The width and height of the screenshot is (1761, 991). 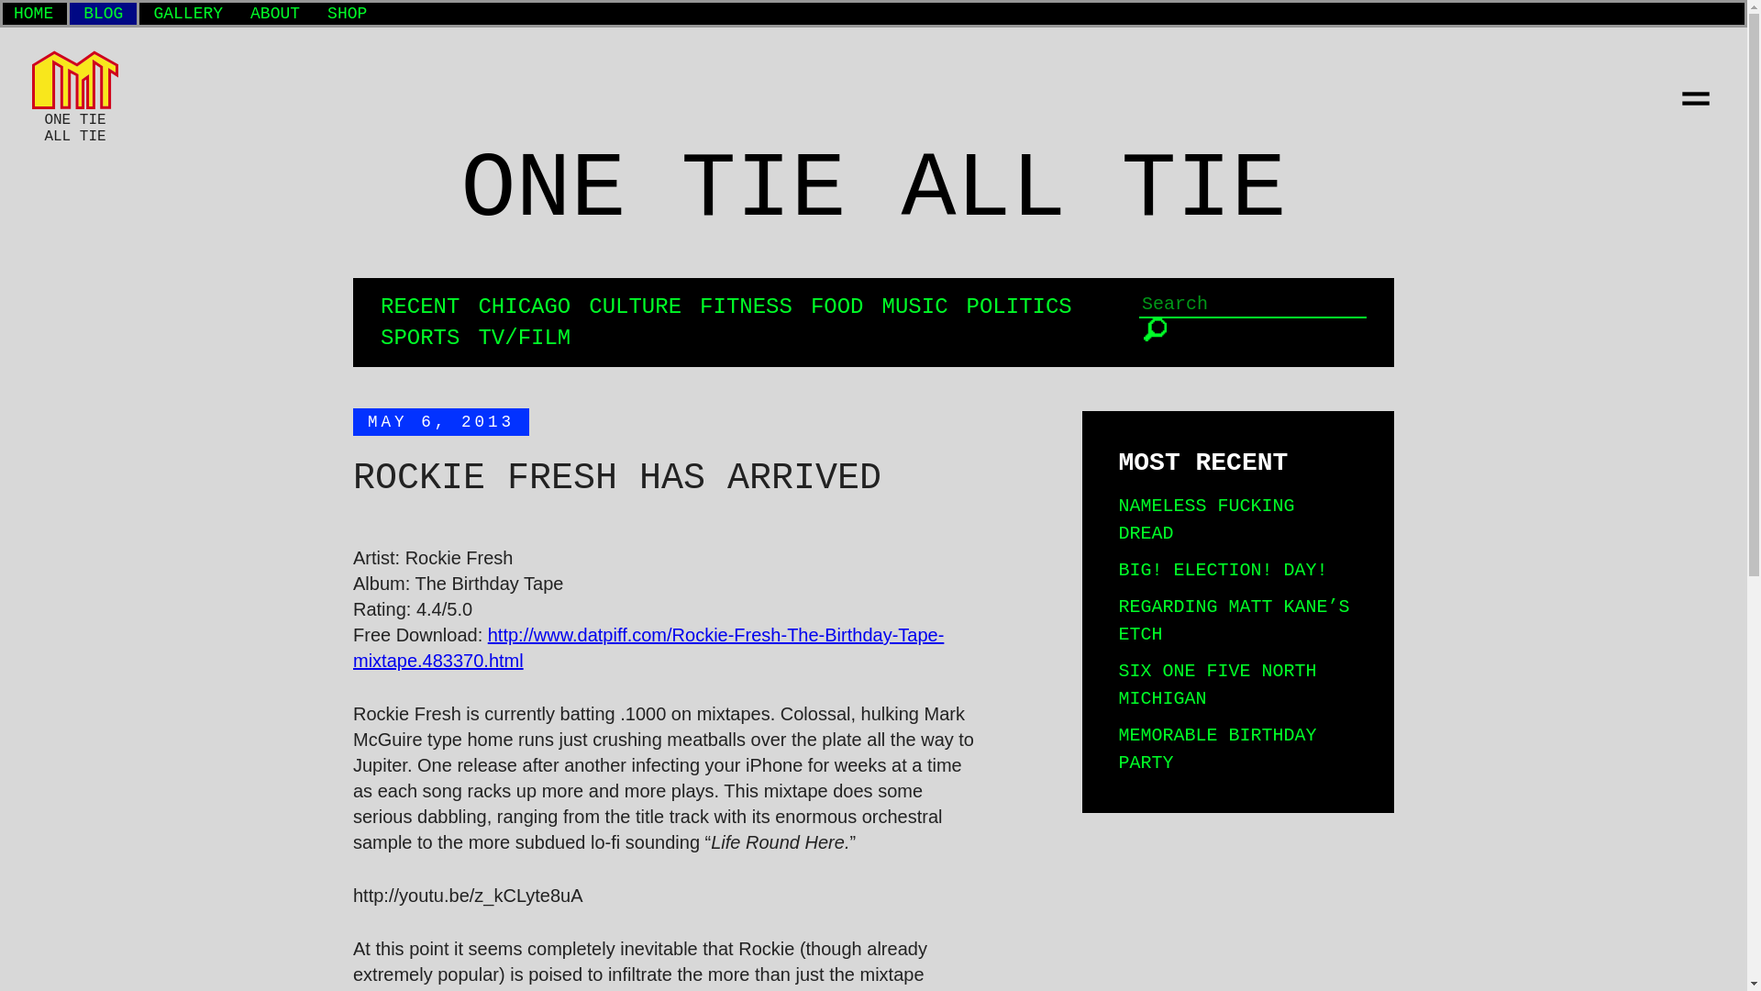 What do you see at coordinates (347, 13) in the screenshot?
I see `SHOP` at bounding box center [347, 13].